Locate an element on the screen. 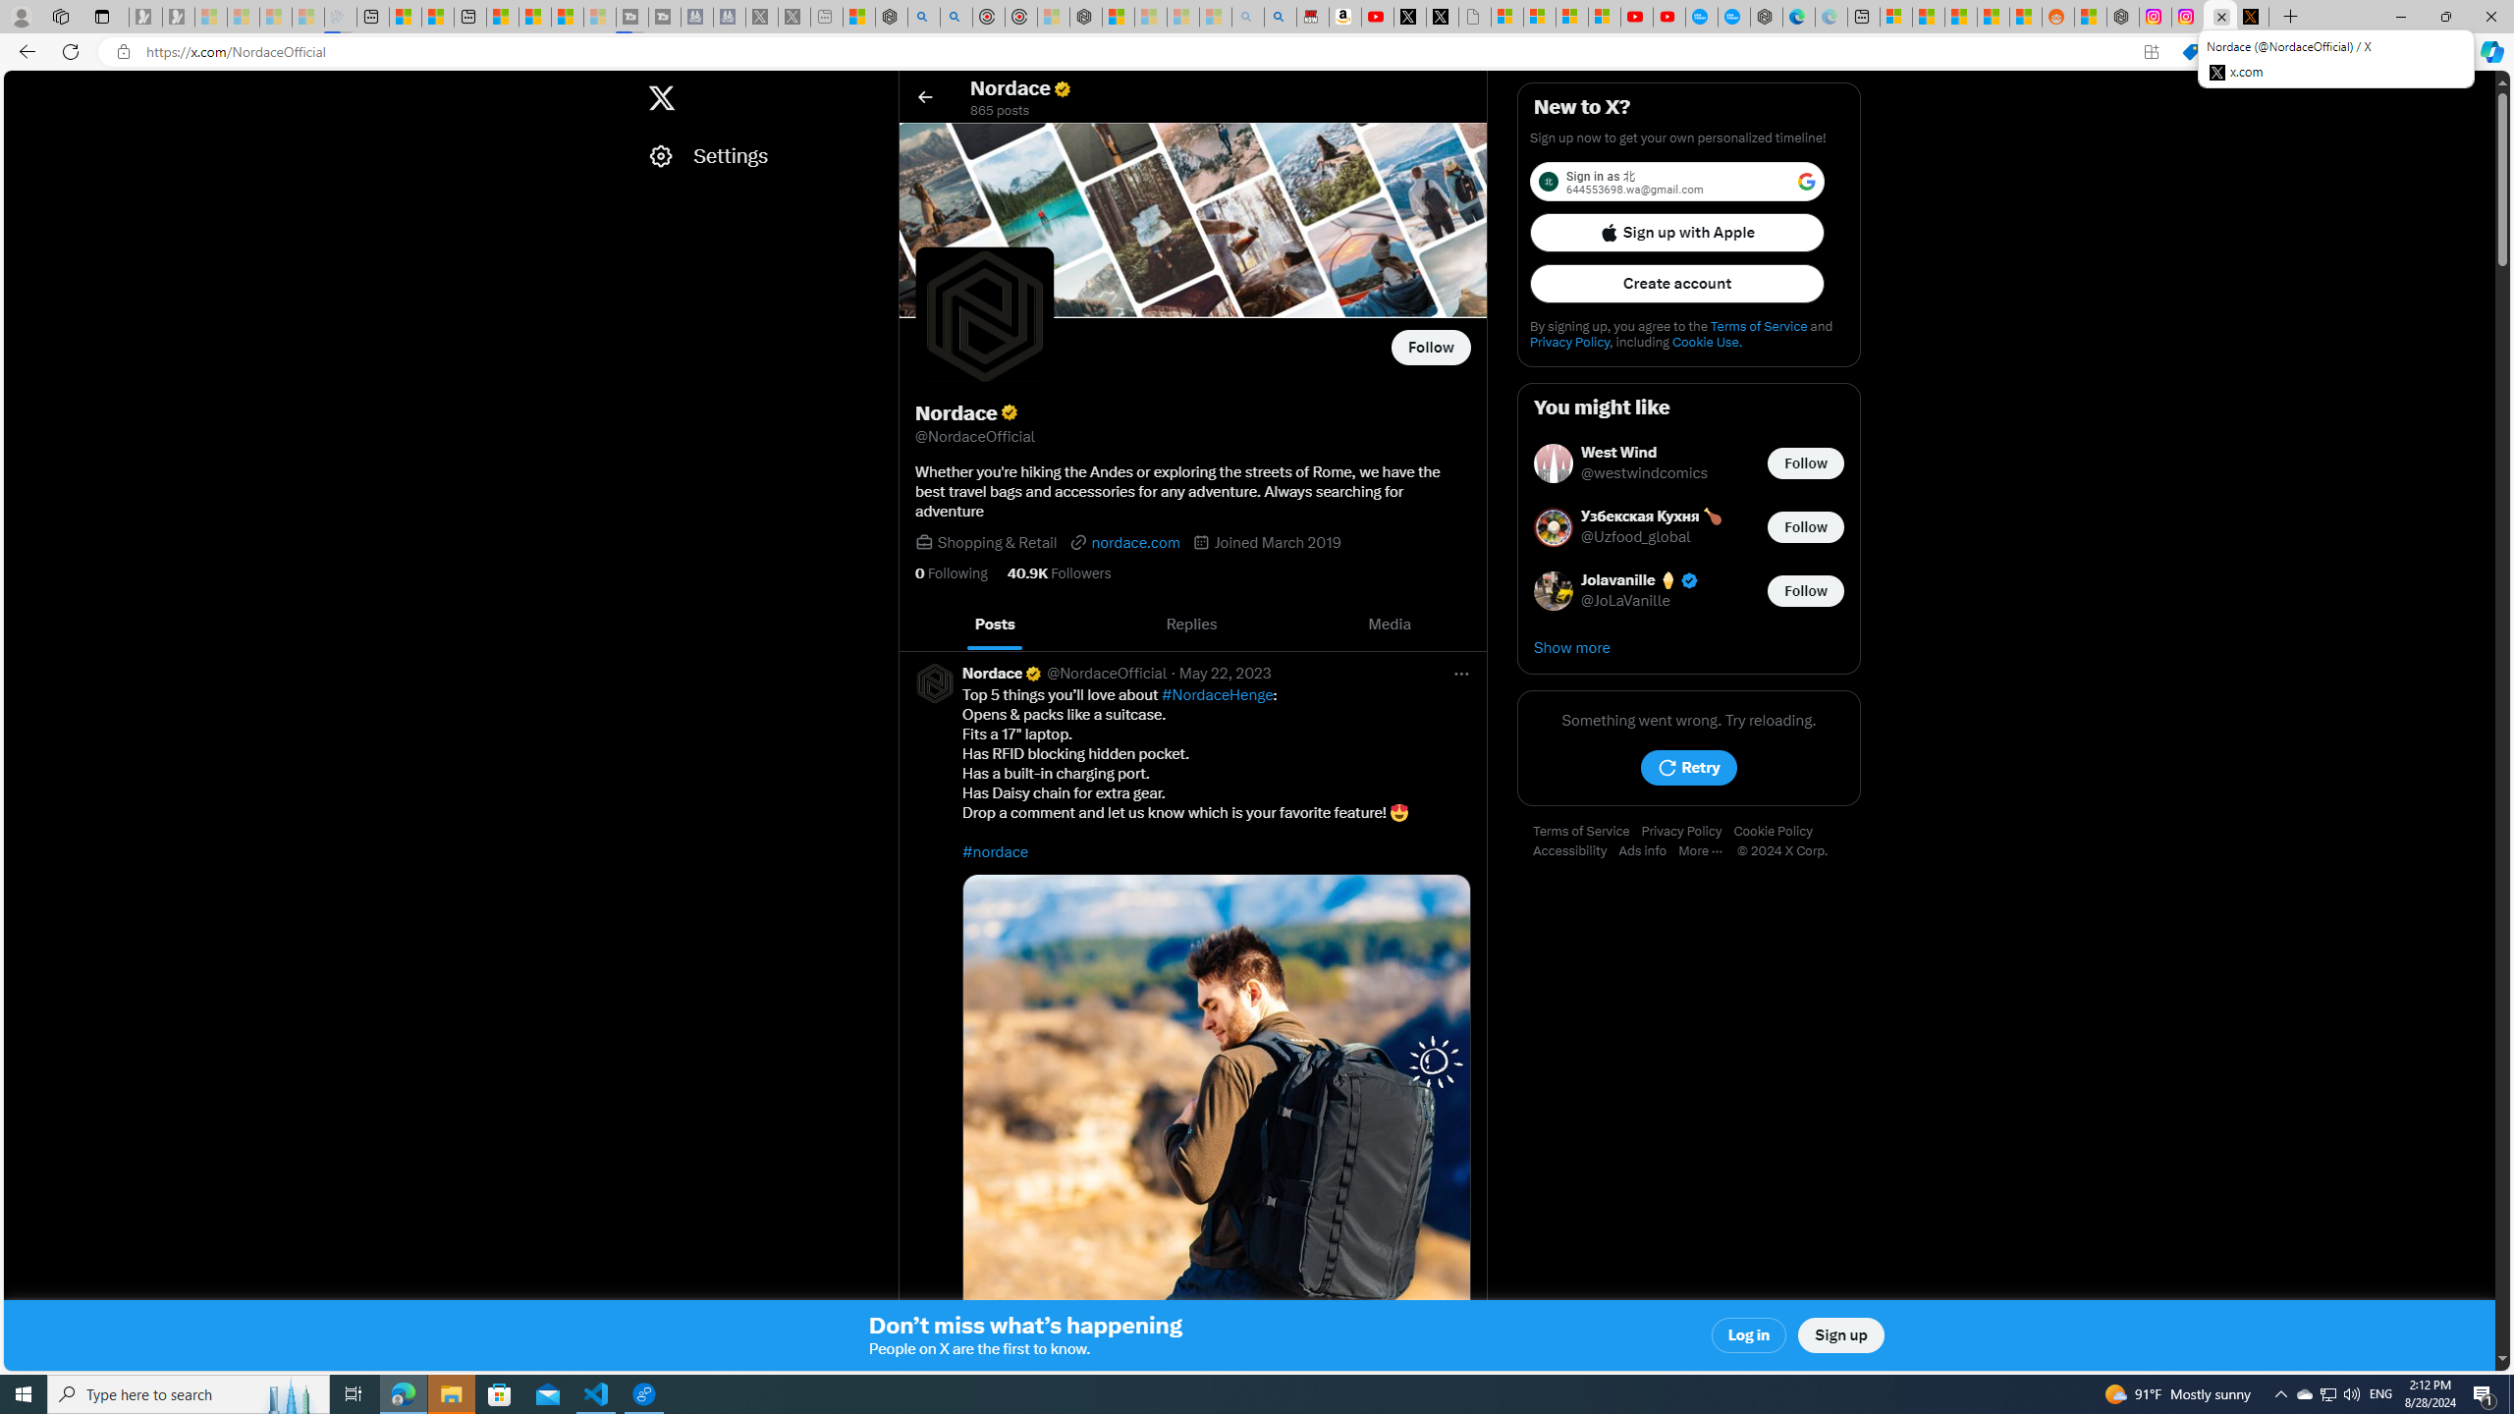 This screenshot has width=2514, height=1414. This site has coupons! Shopping in Microsoft Edge is located at coordinates (2190, 52).